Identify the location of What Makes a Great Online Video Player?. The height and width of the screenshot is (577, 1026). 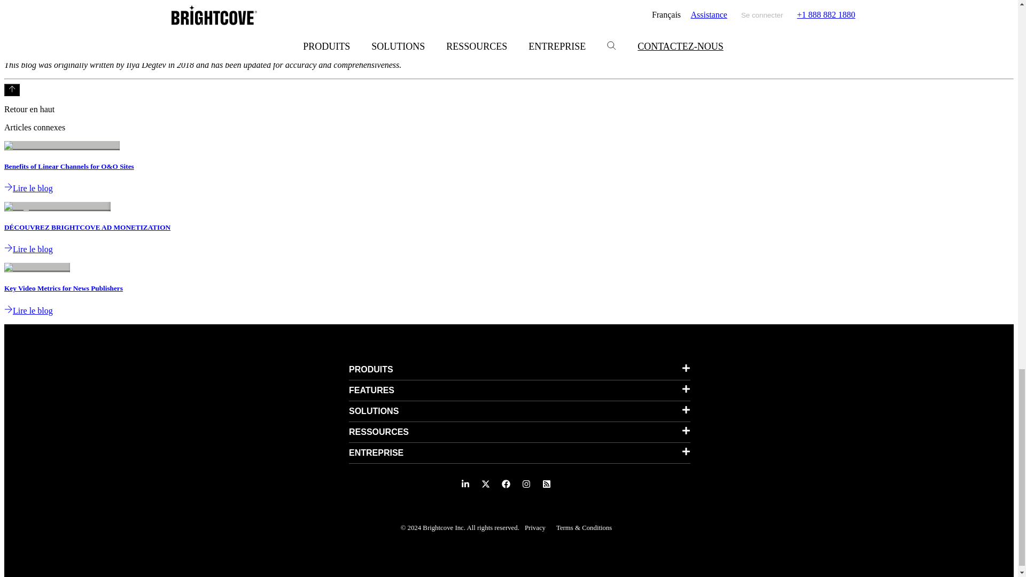
(195, 28).